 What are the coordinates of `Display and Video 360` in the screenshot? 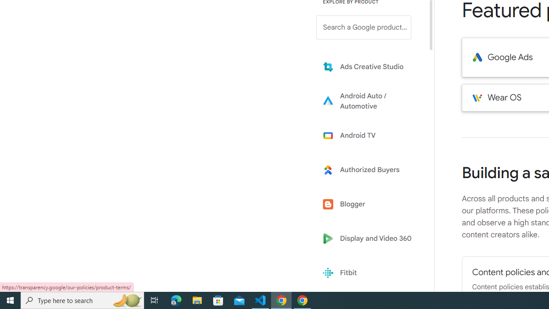 It's located at (370, 239).